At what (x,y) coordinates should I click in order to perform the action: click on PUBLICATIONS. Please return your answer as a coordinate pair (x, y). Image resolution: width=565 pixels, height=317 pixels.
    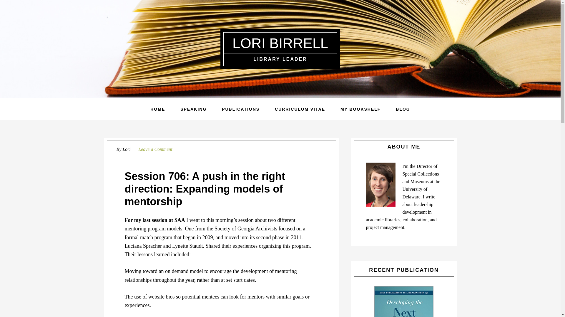
    Looking at the image, I should click on (241, 109).